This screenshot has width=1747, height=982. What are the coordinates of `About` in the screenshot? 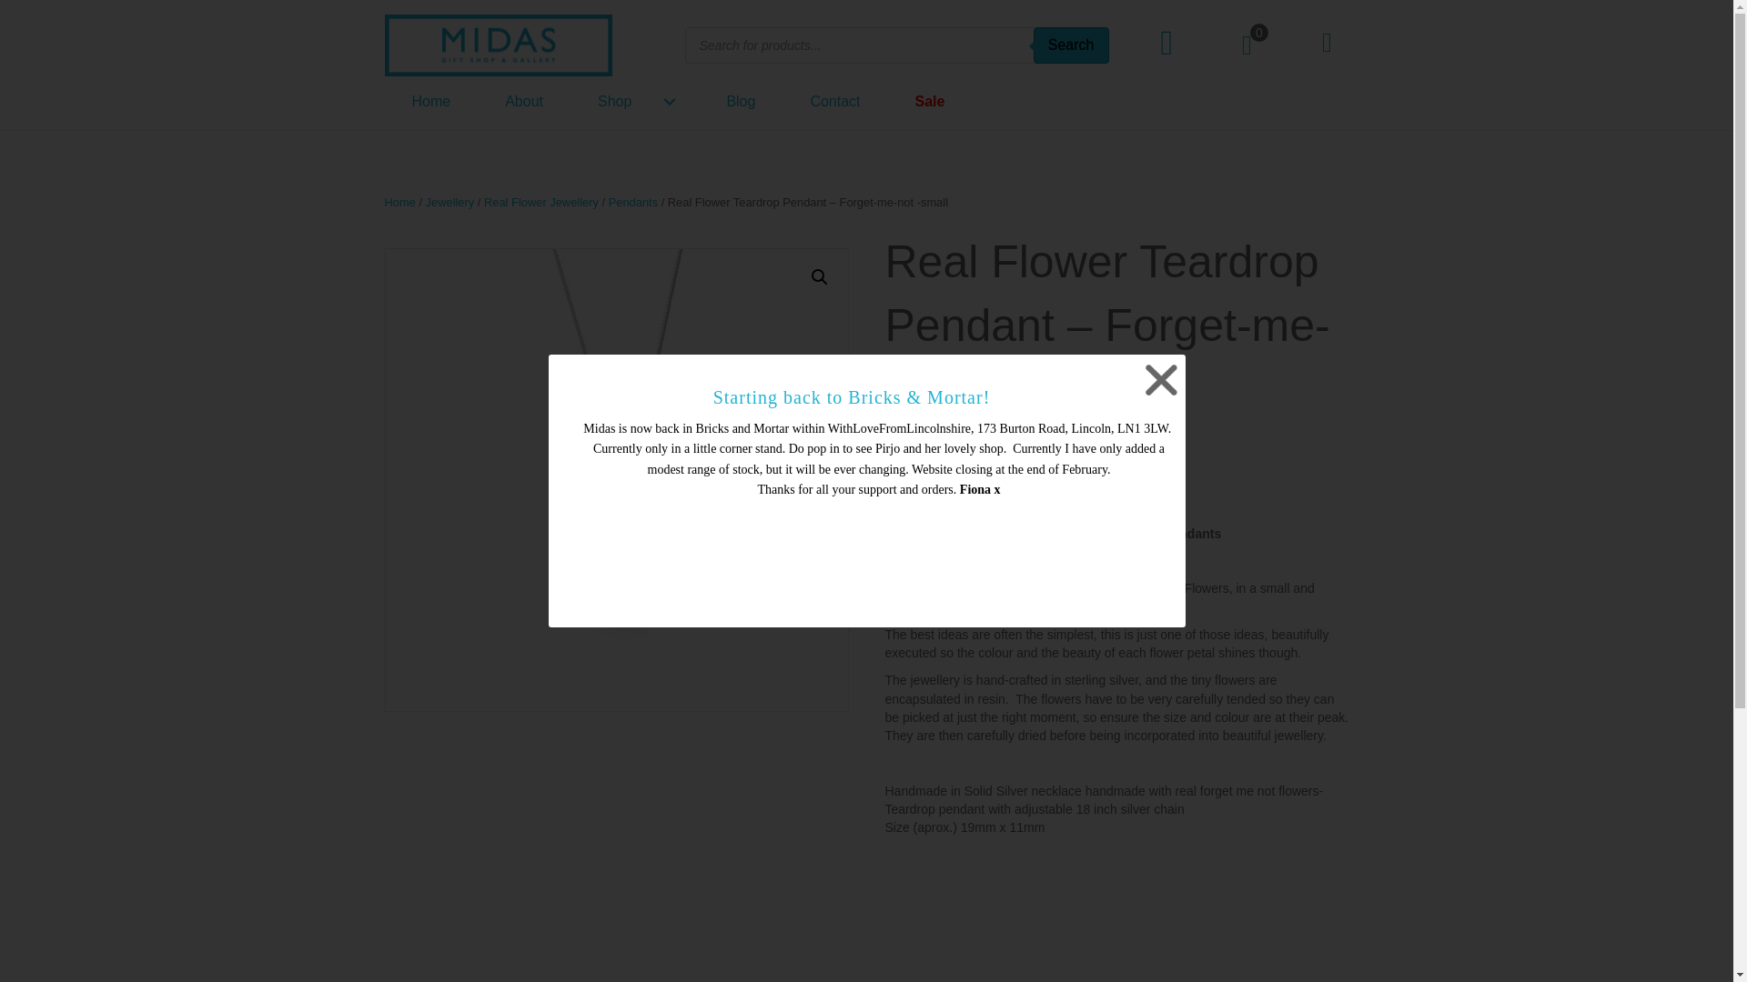 It's located at (524, 100).